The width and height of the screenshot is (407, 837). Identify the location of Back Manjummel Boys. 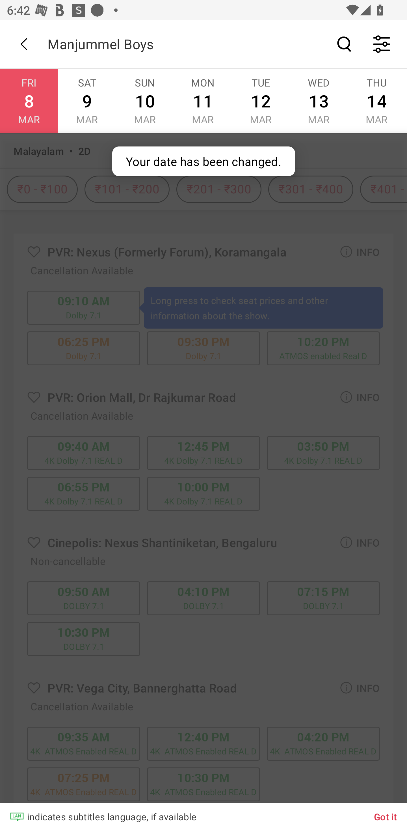
(203, 44).